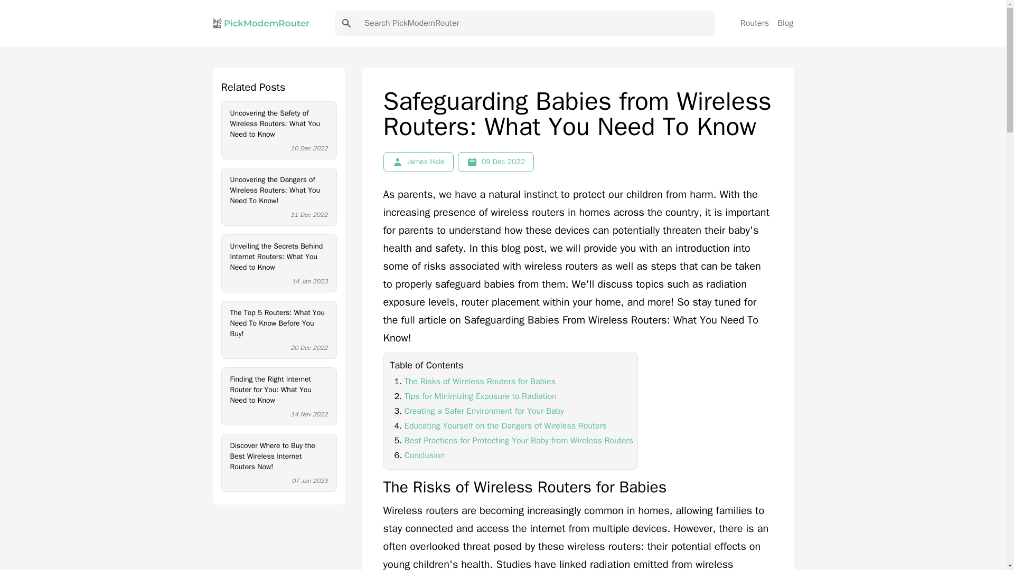 The width and height of the screenshot is (1014, 570). Describe the element at coordinates (481, 396) in the screenshot. I see `Tips for Minimizing Exposure to Radiation` at that location.